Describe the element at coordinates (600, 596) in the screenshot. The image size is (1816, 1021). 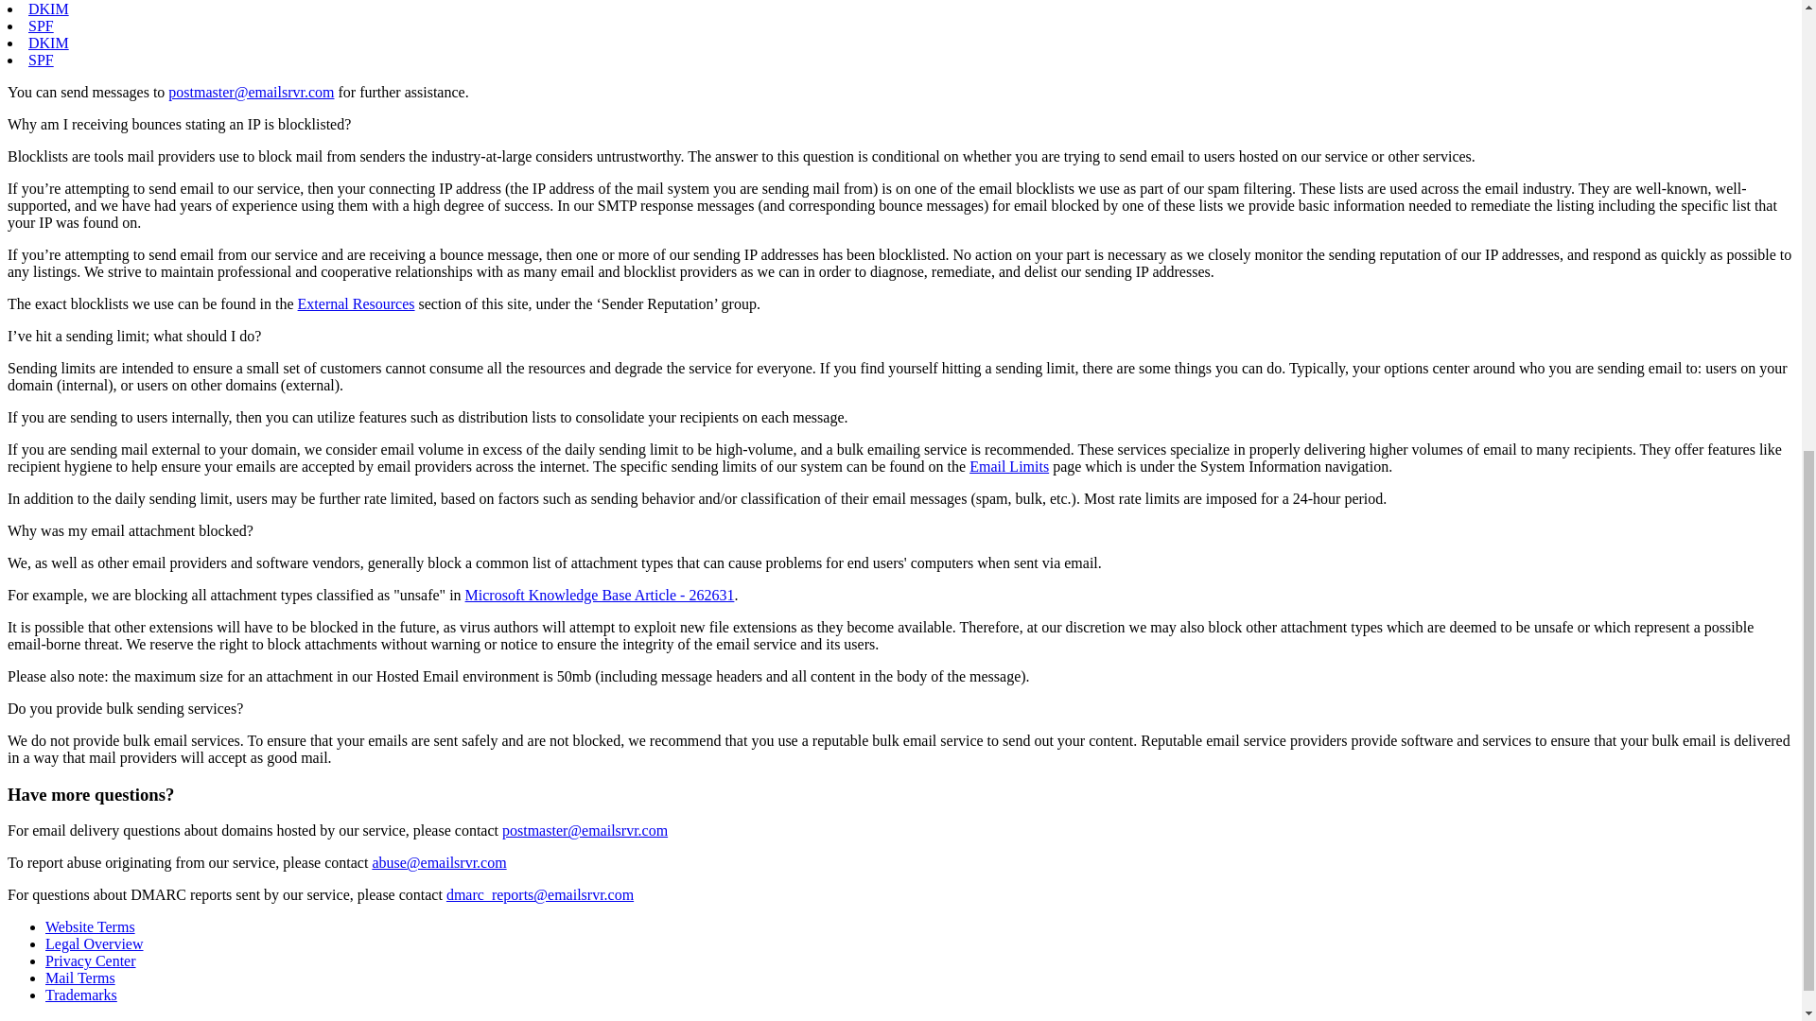
I see `Microsoft Knowledge Base Article - 262631` at that location.